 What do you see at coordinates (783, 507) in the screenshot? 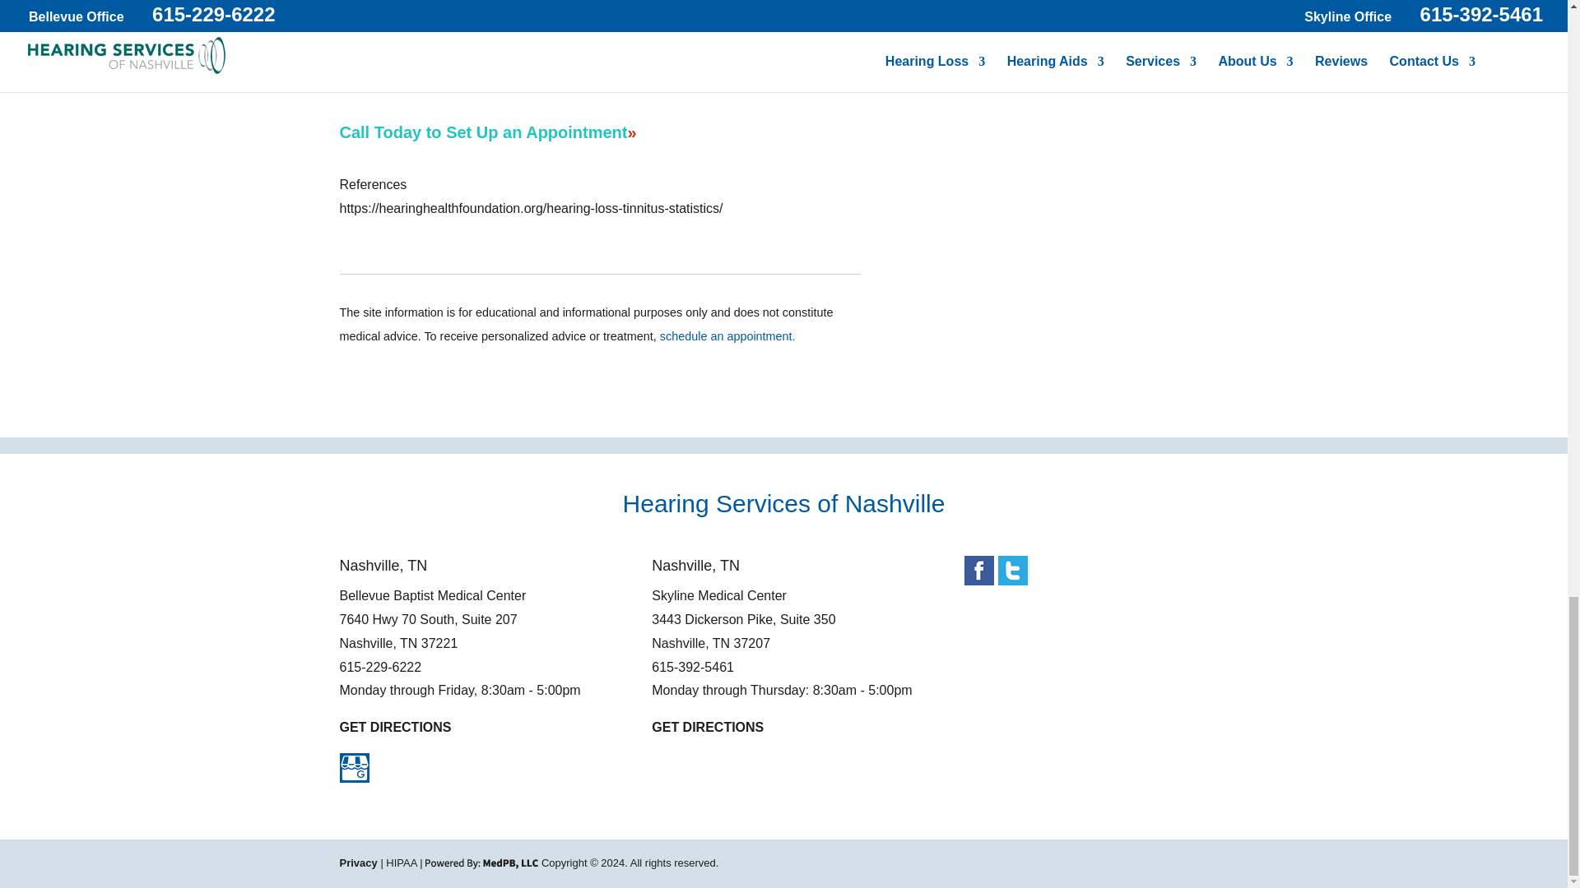
I see `Hearing Services of Nashville` at bounding box center [783, 507].